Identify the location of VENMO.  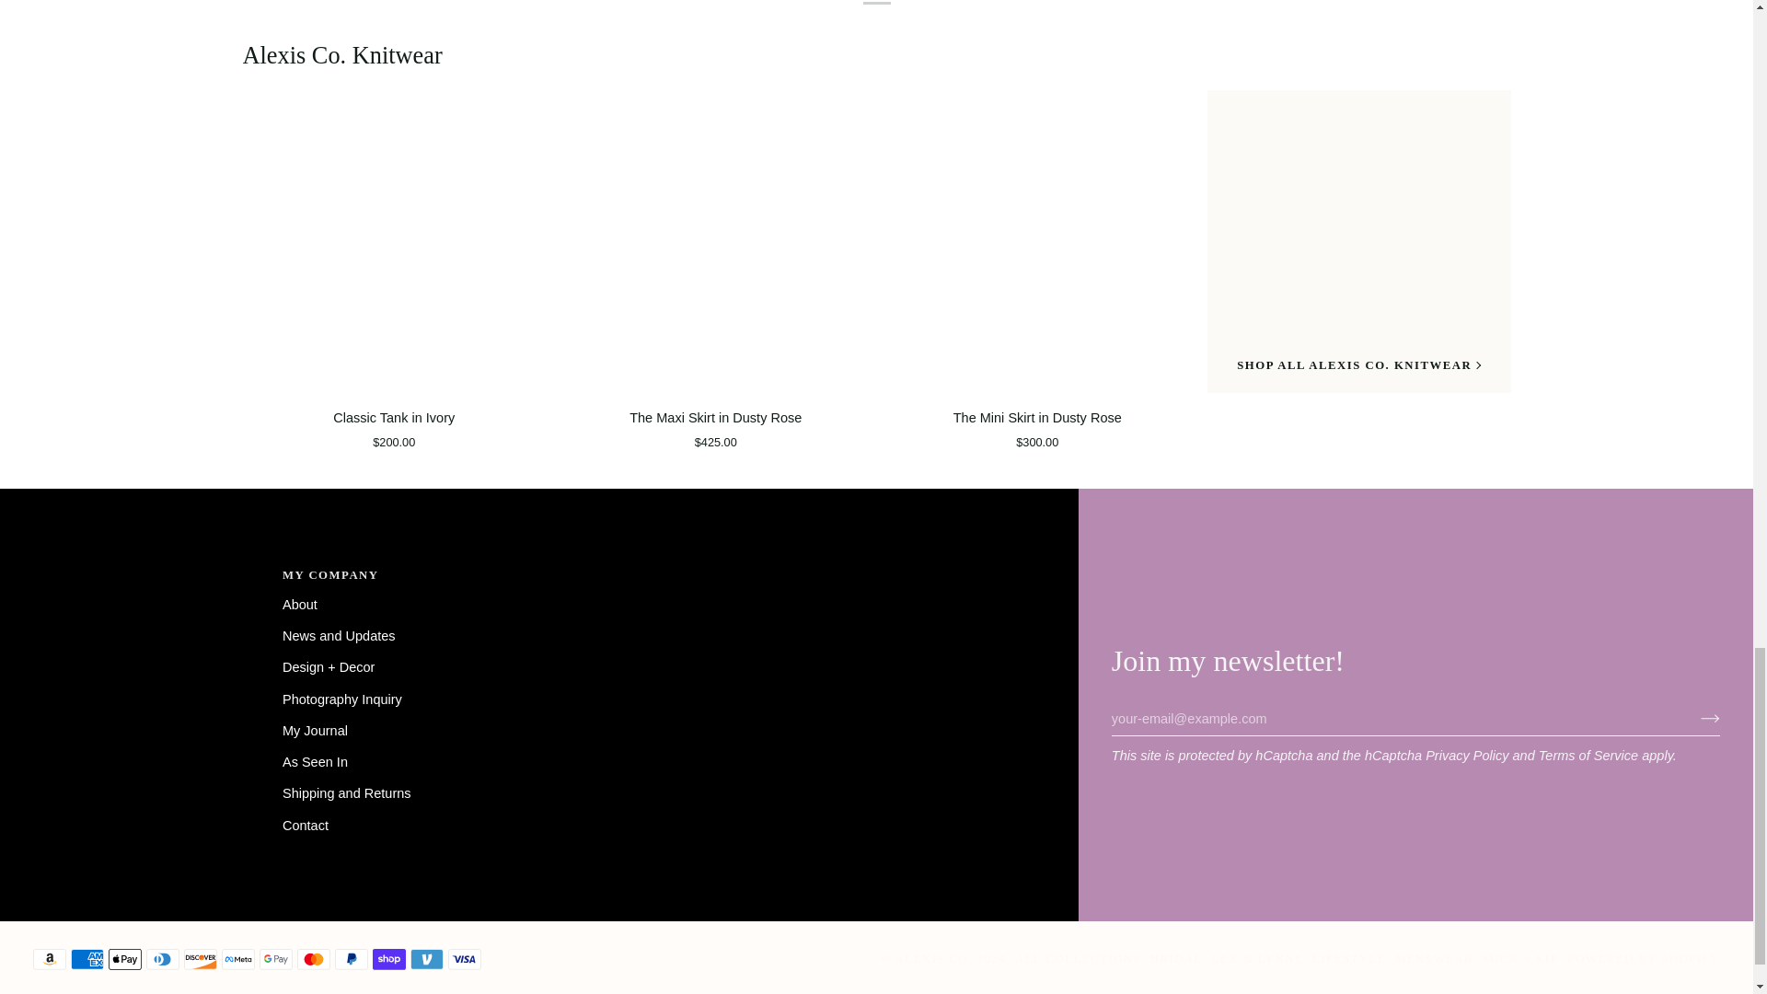
(426, 959).